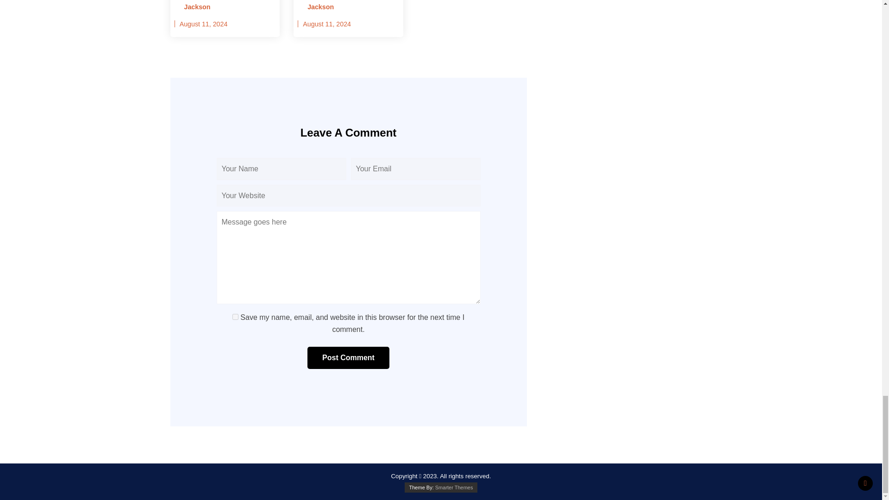 The width and height of the screenshot is (889, 500). What do you see at coordinates (203, 24) in the screenshot?
I see `August 11, 2024` at bounding box center [203, 24].